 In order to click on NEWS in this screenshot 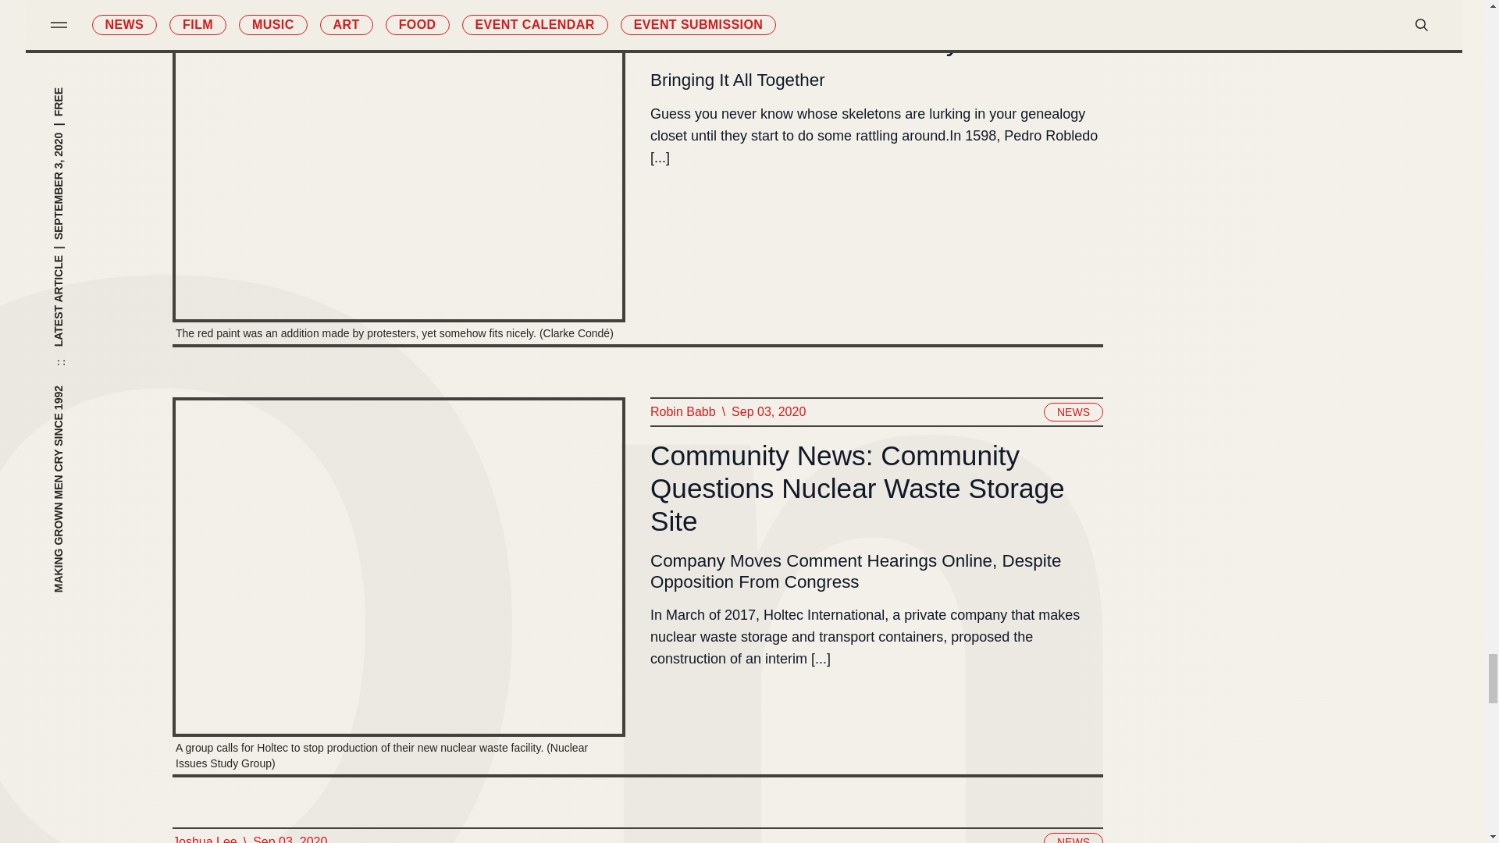, I will do `click(1073, 412)`.